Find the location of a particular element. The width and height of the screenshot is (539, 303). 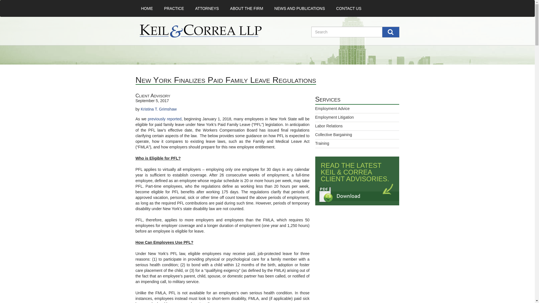

CONTACT US is located at coordinates (349, 8).